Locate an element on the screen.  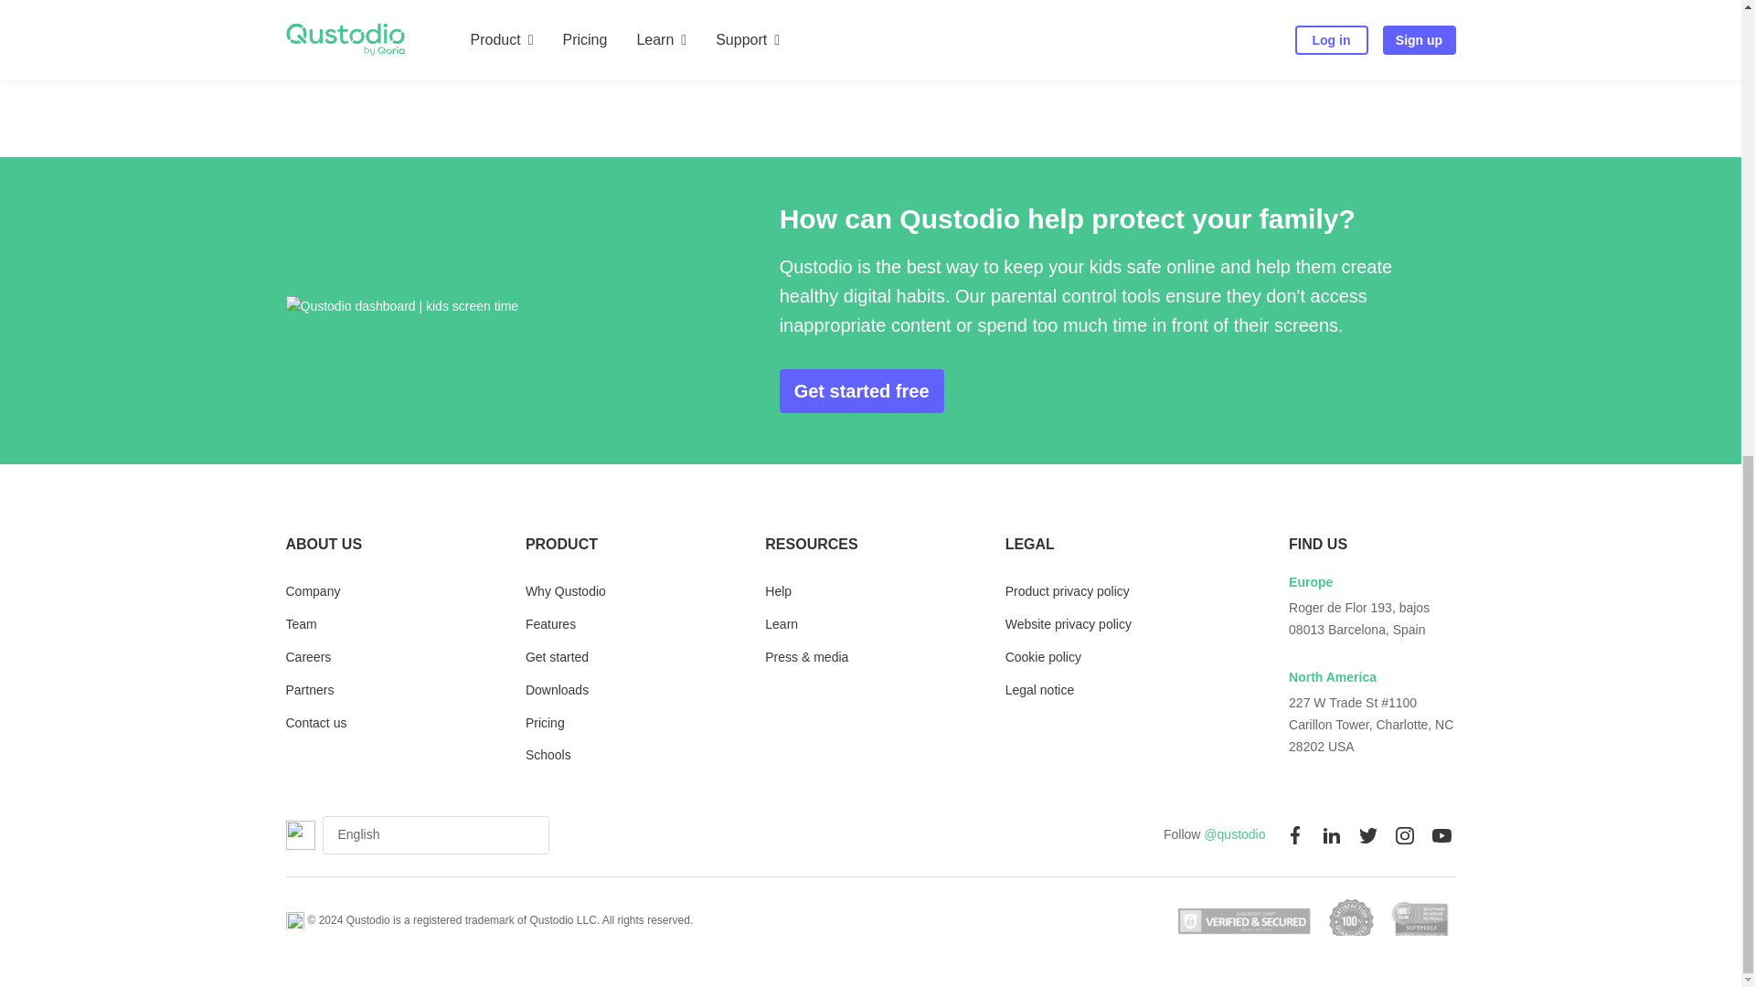
LinkedIn is located at coordinates (1331, 834).